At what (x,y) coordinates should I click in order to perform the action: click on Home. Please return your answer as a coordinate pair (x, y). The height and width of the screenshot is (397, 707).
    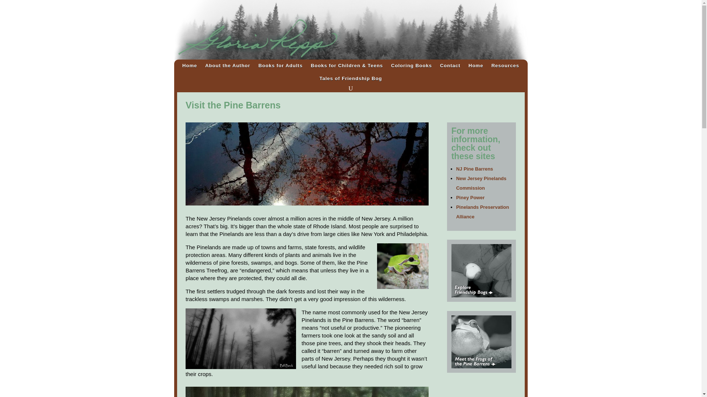
    Looking at the image, I should click on (475, 67).